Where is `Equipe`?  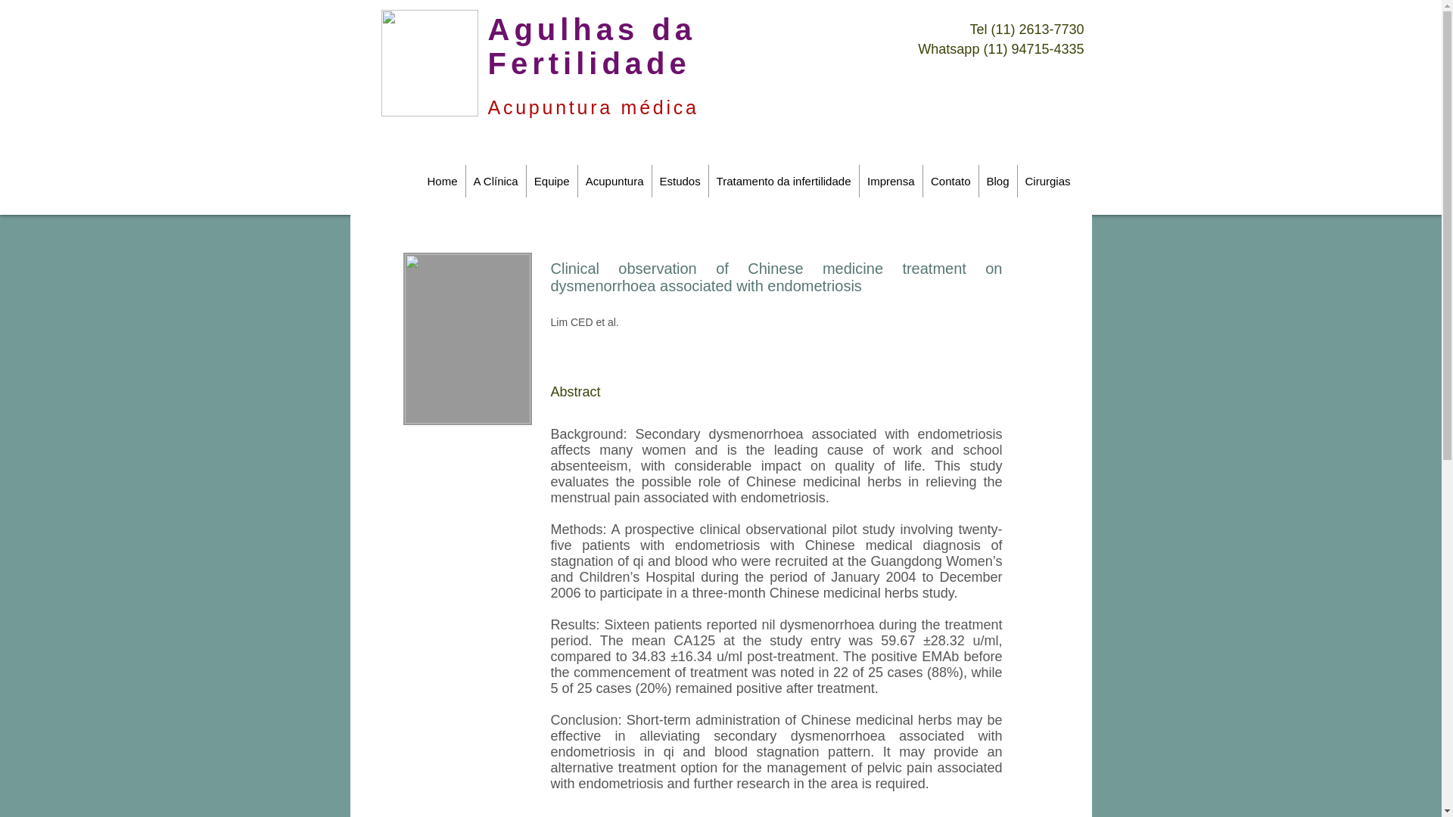
Equipe is located at coordinates (551, 182).